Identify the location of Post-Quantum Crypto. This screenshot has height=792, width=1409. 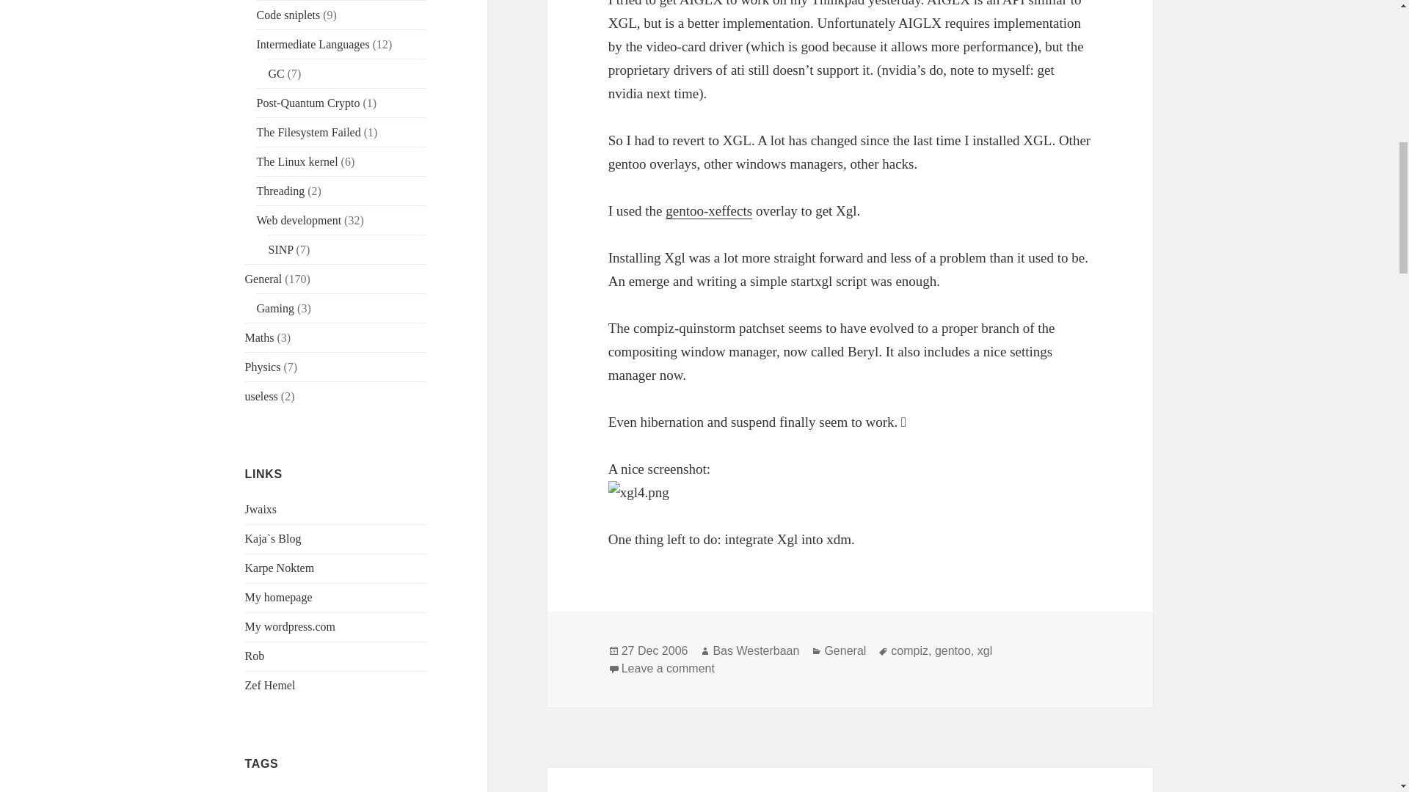
(308, 103).